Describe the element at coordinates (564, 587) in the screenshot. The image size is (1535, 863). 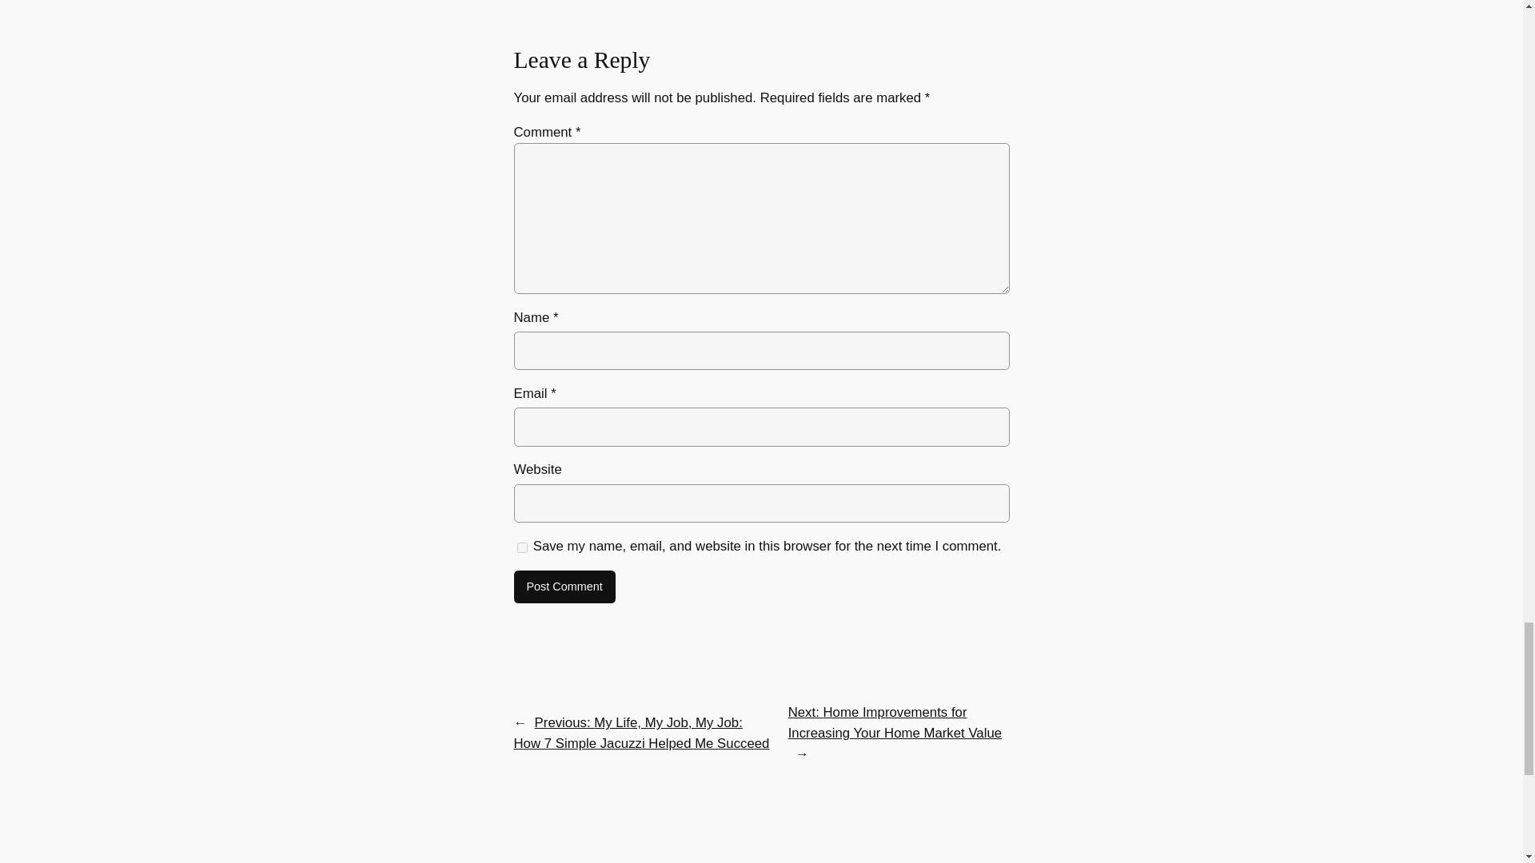
I see `Post Comment` at that location.